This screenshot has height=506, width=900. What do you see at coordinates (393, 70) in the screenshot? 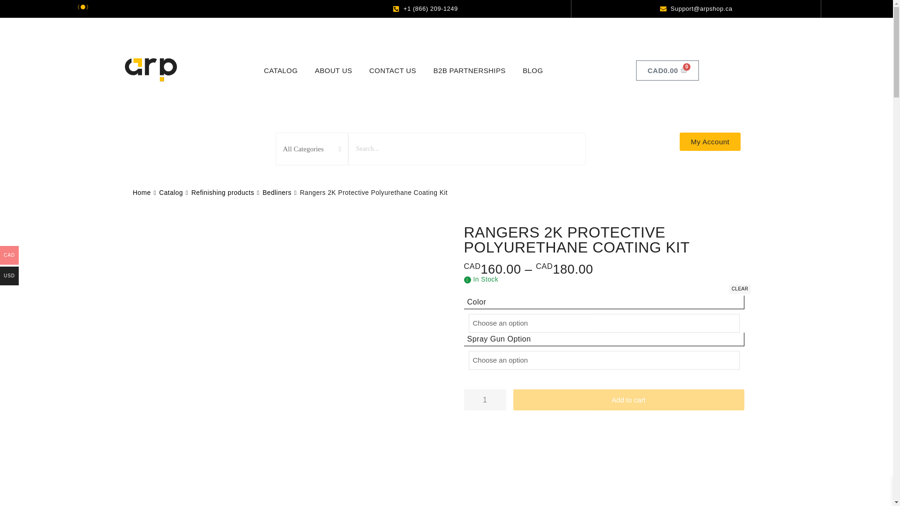
I see `CONTACT US` at bounding box center [393, 70].